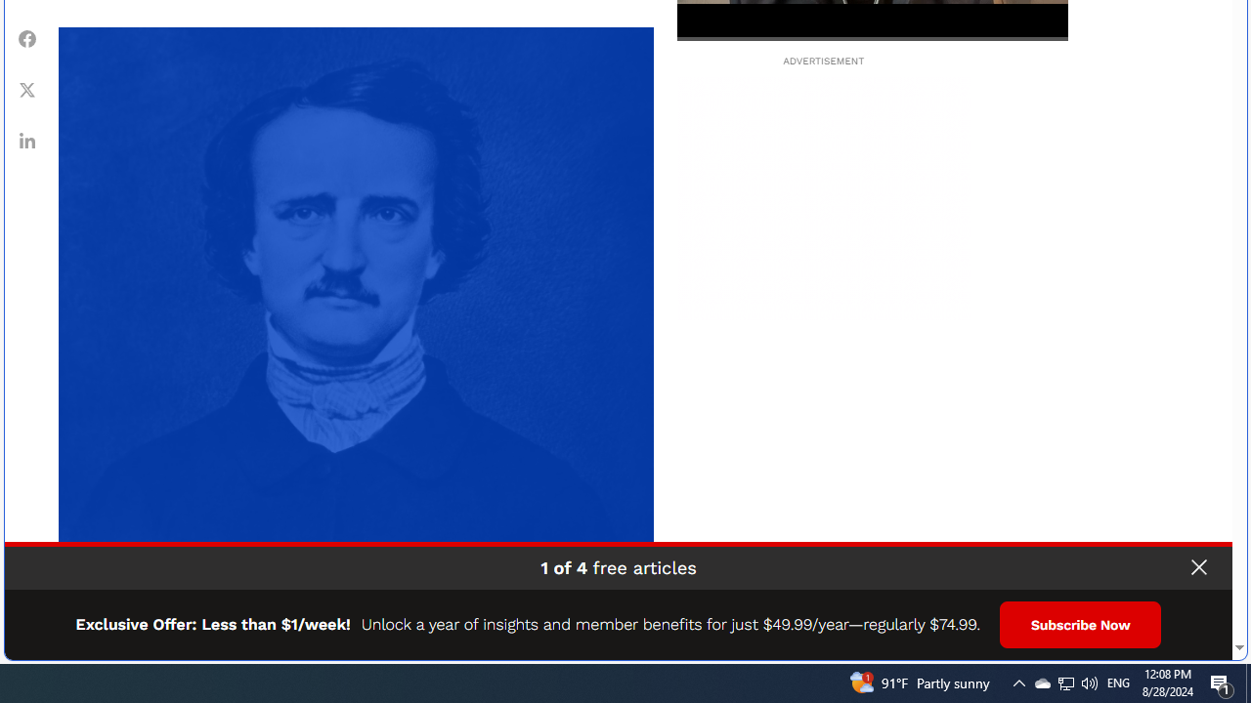  Describe the element at coordinates (1183, 639) in the screenshot. I see `Privacy` at that location.